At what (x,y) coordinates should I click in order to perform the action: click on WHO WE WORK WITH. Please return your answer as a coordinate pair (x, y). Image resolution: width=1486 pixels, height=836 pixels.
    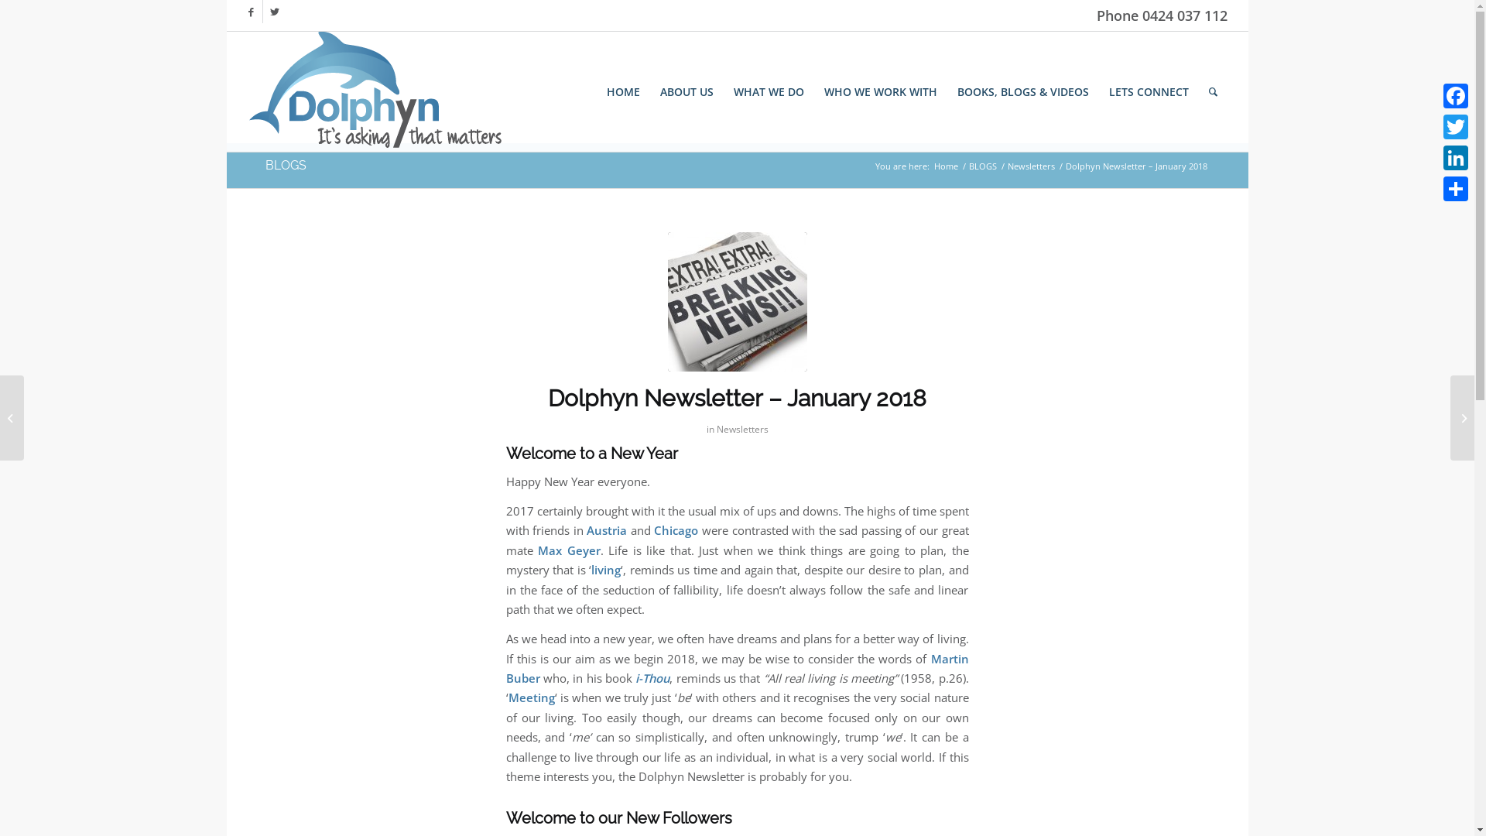
    Looking at the image, I should click on (881, 91).